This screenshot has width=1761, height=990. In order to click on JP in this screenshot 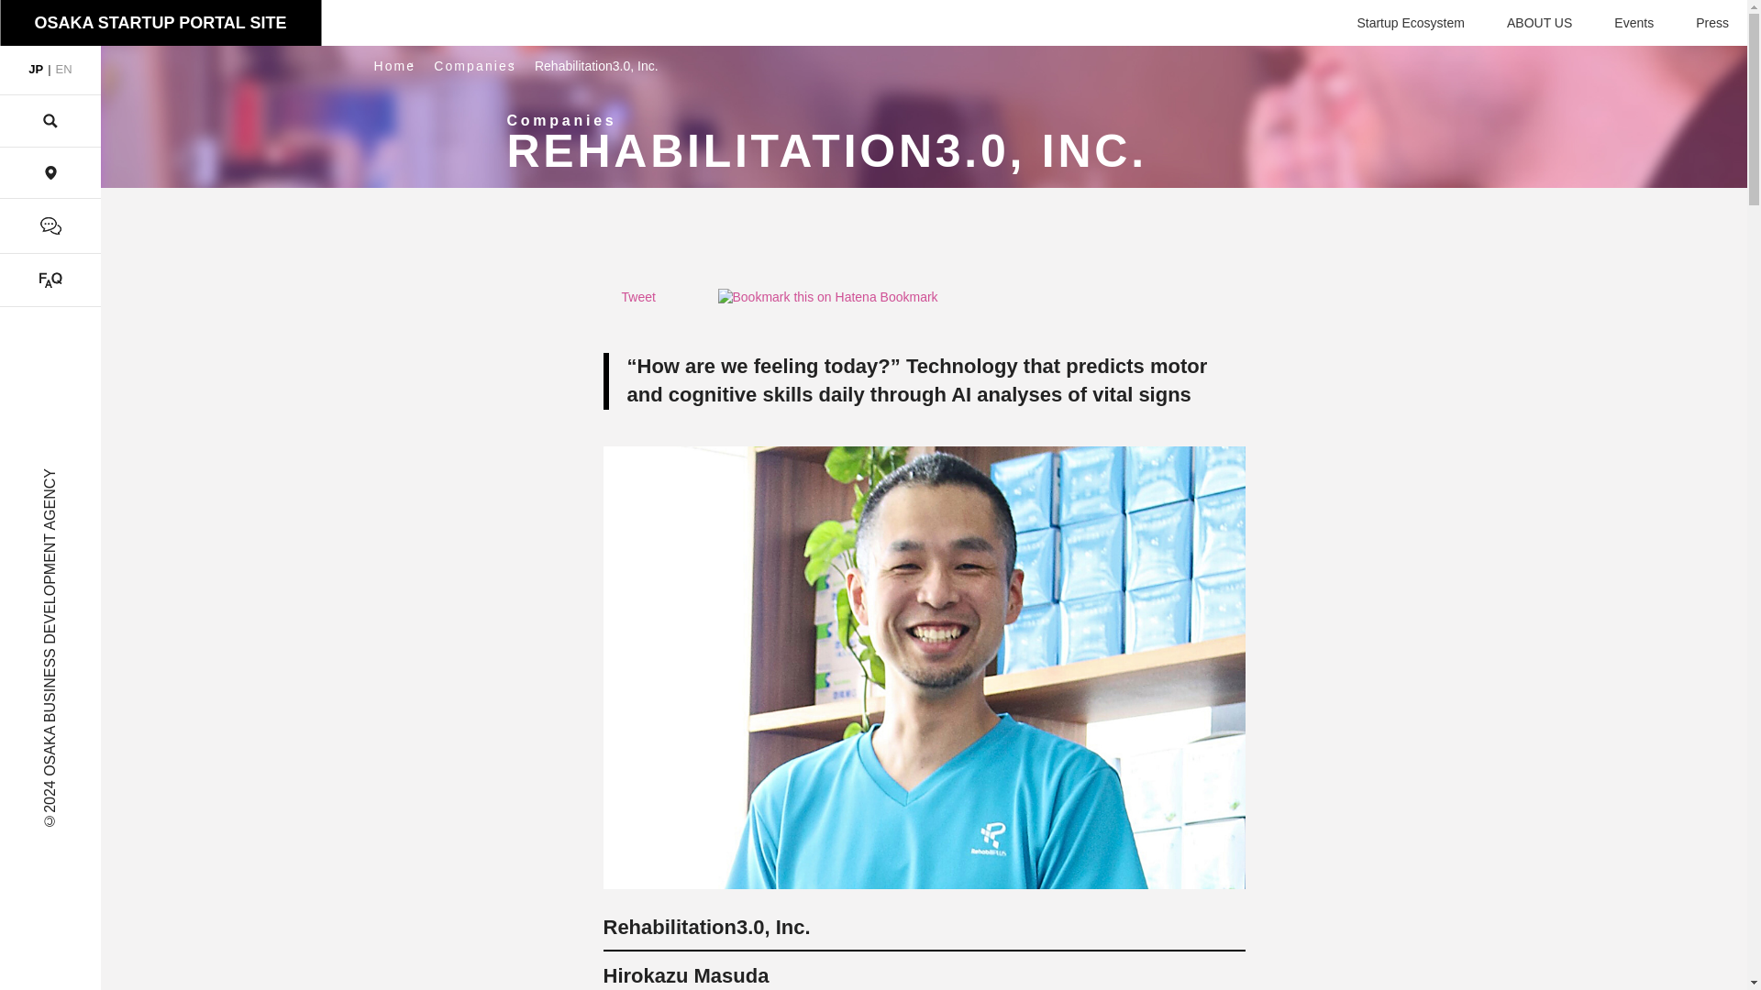, I will do `click(37, 70)`.